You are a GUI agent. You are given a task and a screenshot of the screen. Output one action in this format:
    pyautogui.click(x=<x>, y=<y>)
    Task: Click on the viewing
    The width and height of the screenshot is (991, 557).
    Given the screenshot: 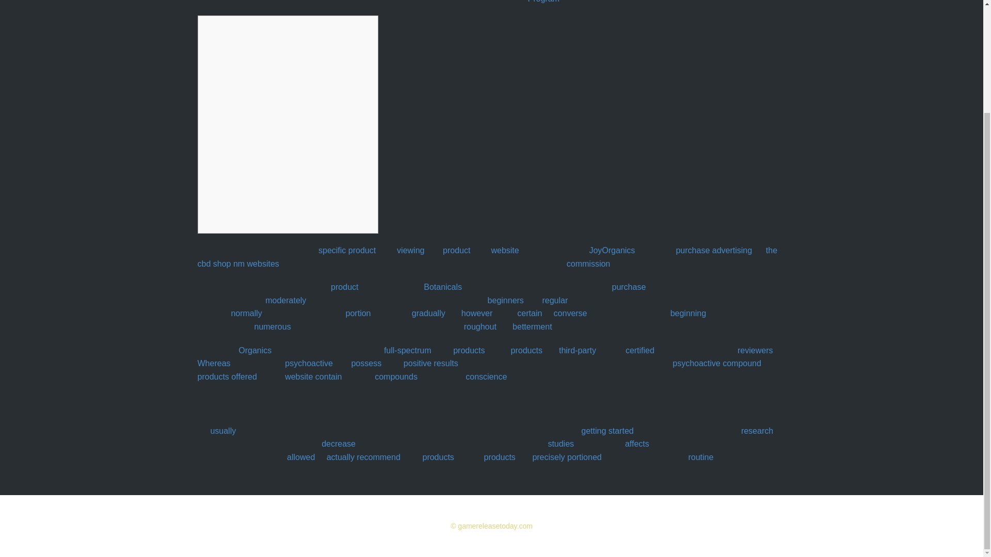 What is the action you would take?
    pyautogui.click(x=410, y=250)
    